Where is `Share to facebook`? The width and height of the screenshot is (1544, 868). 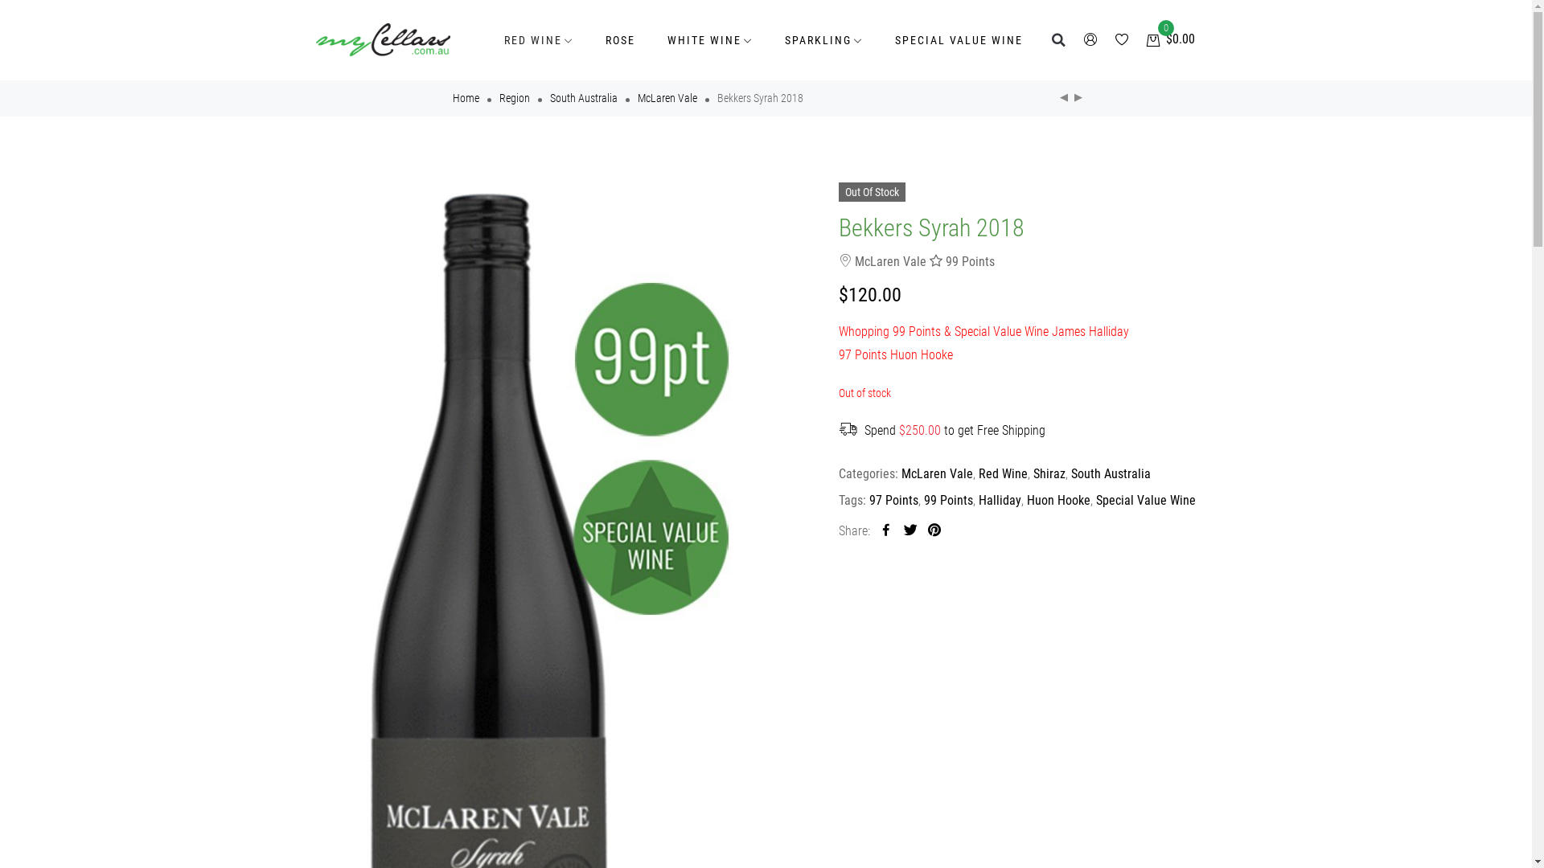 Share to facebook is located at coordinates (886, 531).